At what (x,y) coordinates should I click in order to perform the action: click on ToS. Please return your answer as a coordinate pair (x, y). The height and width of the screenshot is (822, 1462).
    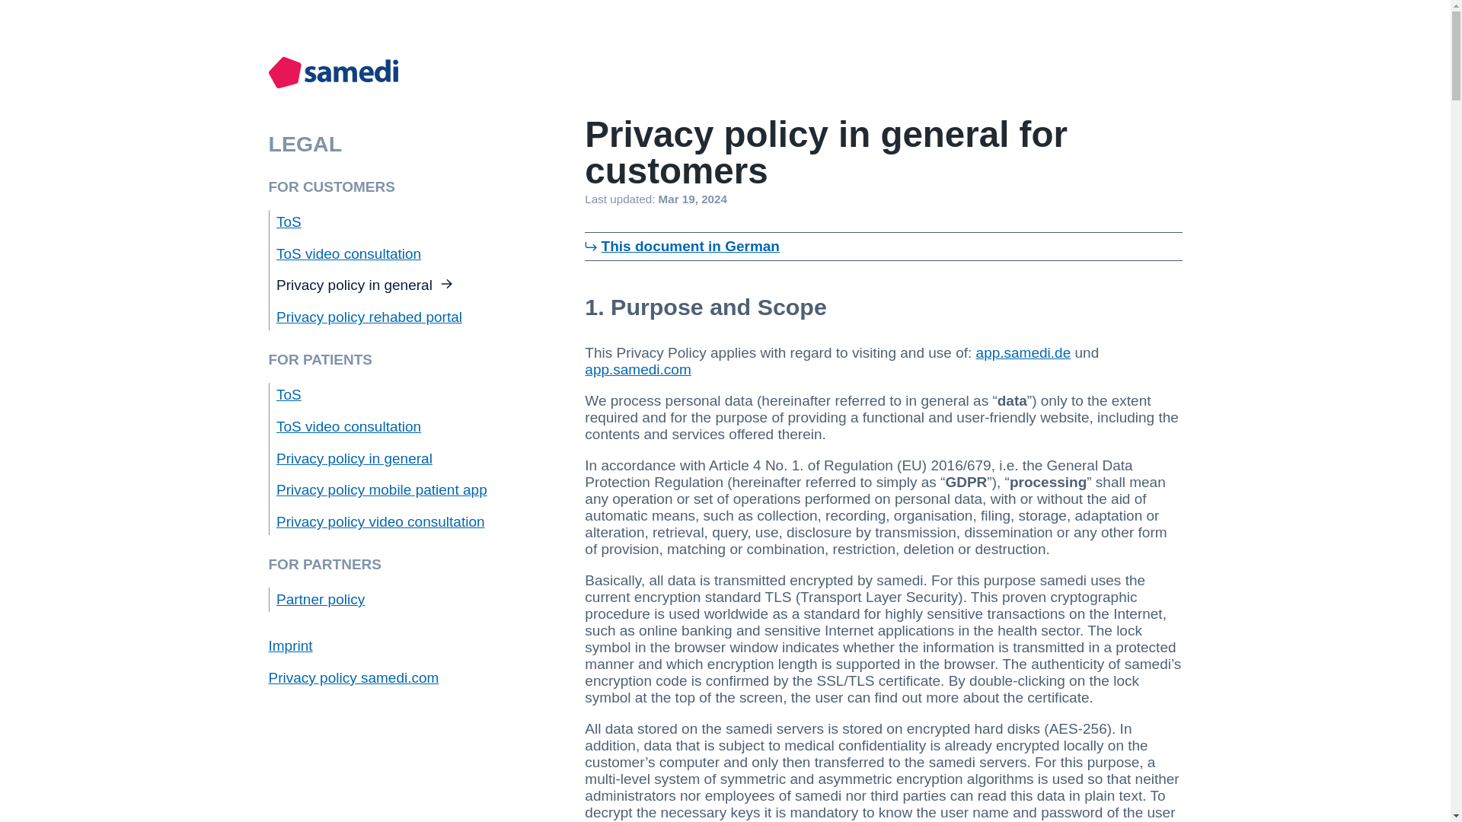
    Looking at the image, I should click on (288, 394).